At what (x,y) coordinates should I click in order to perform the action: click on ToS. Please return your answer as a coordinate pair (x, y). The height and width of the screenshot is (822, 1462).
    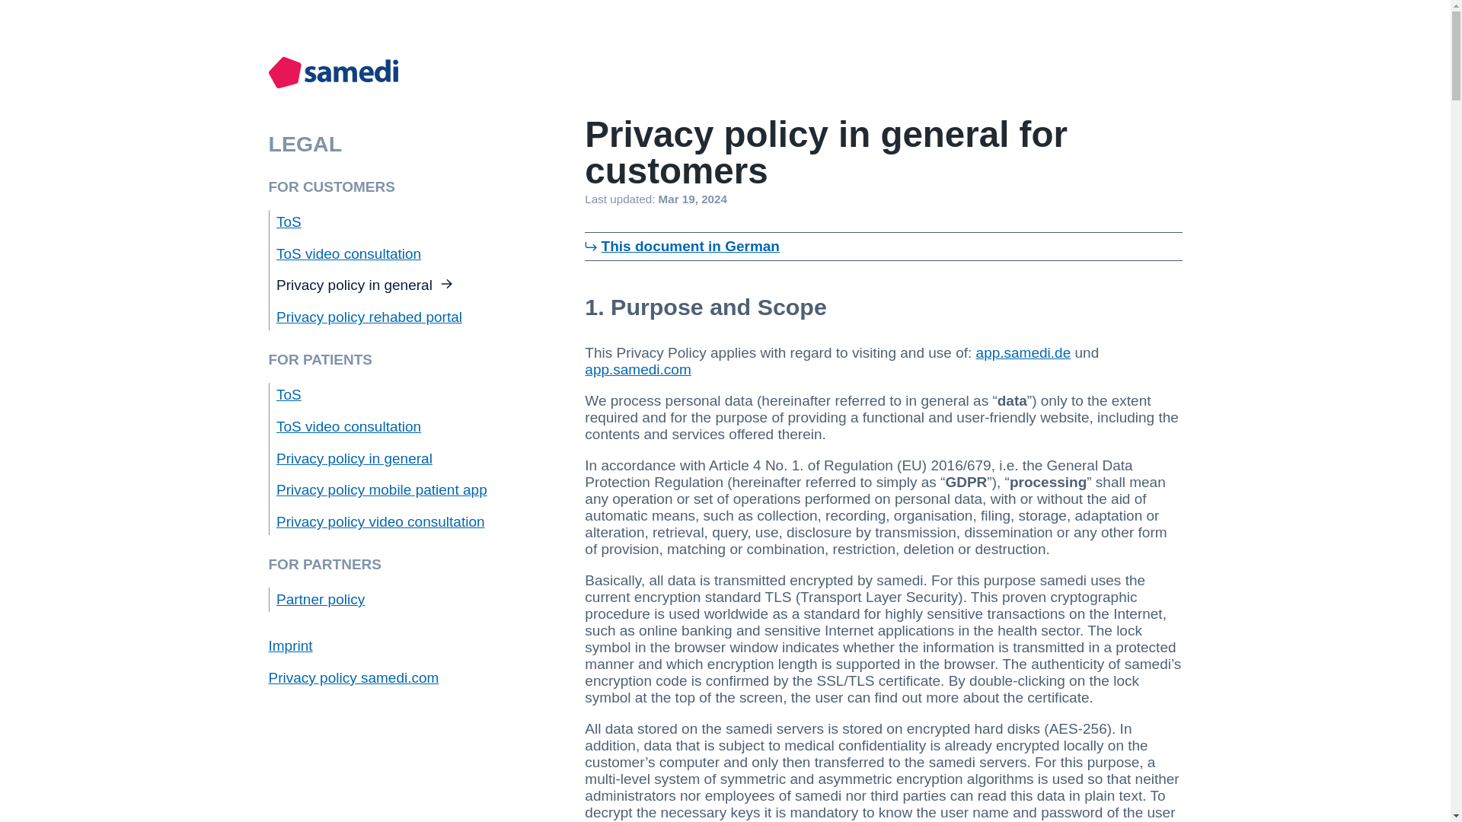
    Looking at the image, I should click on (288, 394).